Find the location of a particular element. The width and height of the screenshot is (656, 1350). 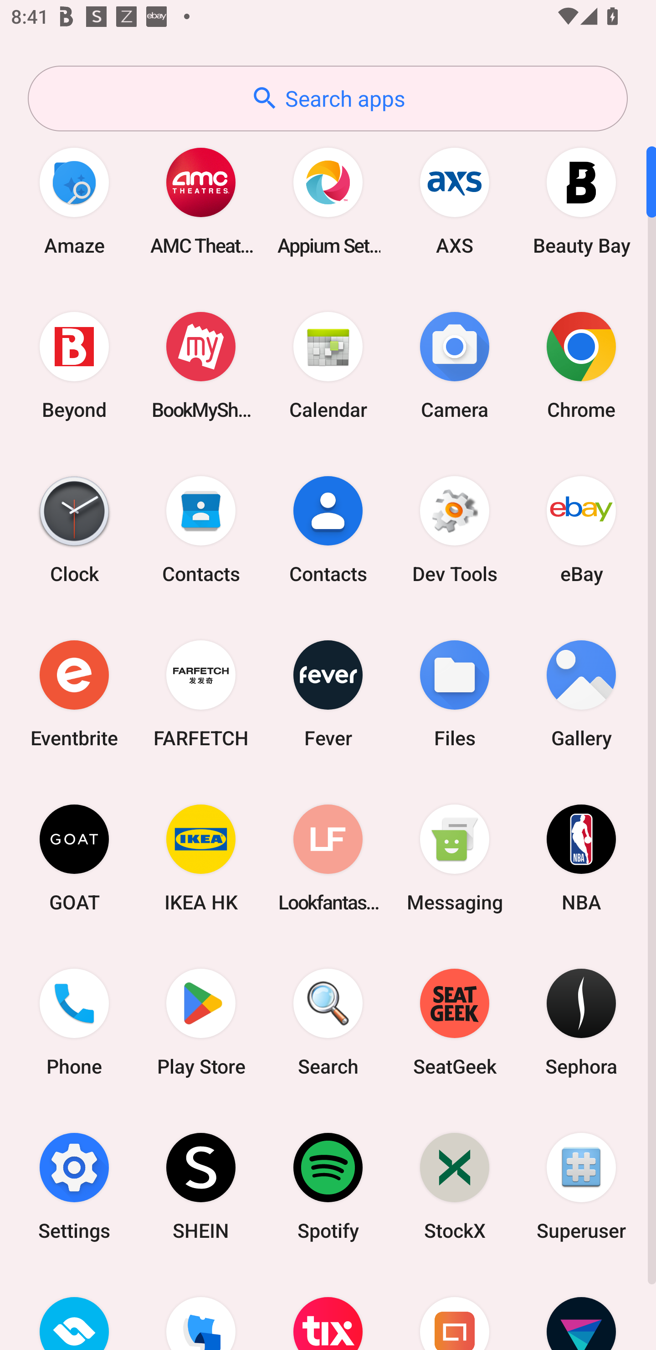

Urban Ladder is located at coordinates (455, 1309).